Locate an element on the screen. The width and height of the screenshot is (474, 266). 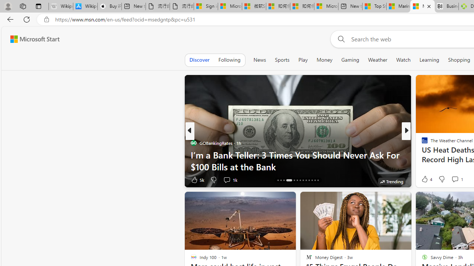
PC World is located at coordinates (421, 143).